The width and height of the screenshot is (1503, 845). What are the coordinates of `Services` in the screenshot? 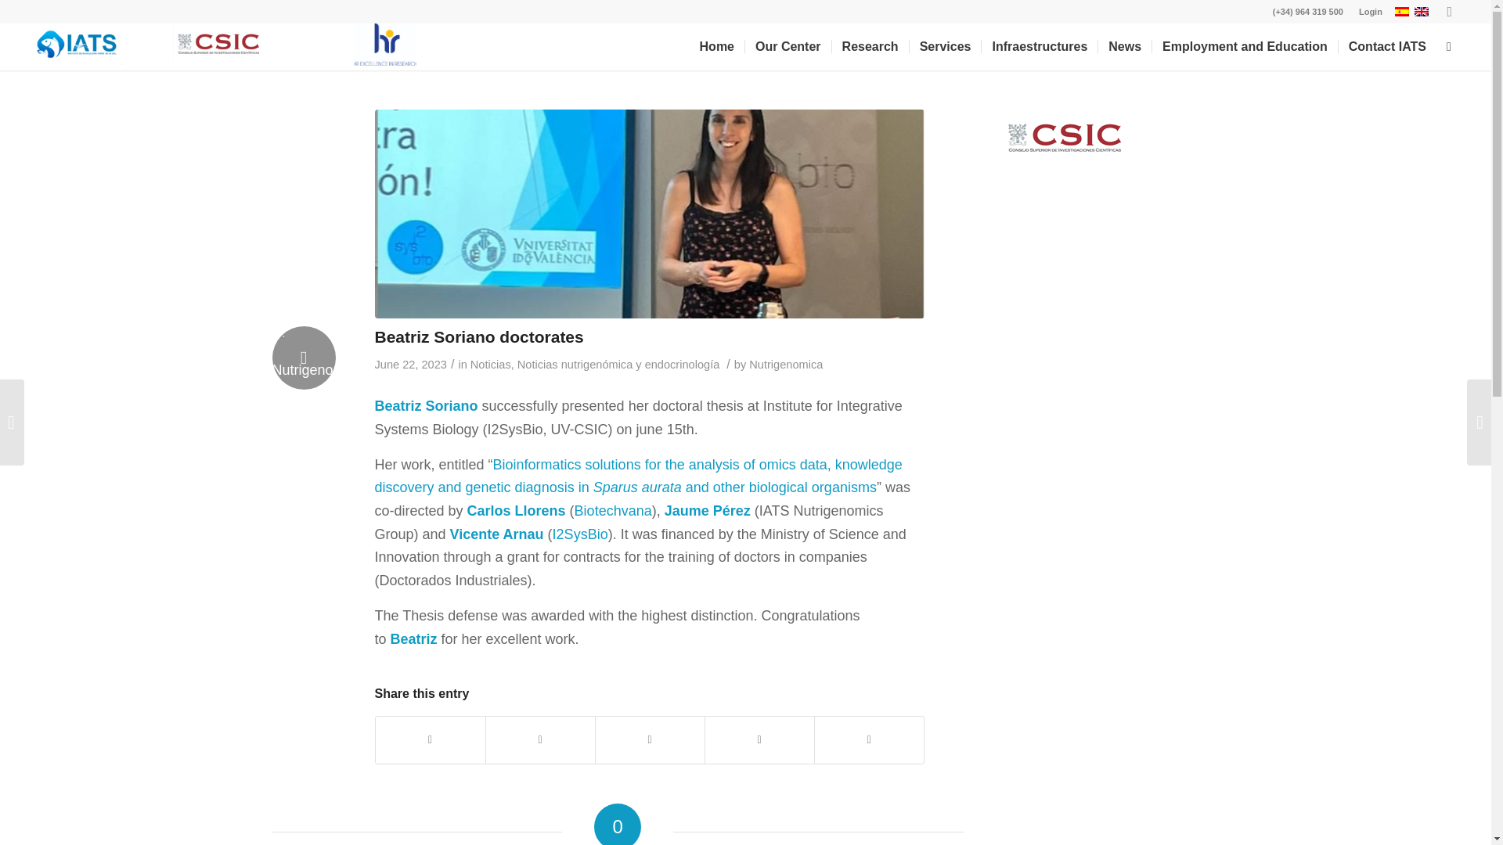 It's located at (945, 47).